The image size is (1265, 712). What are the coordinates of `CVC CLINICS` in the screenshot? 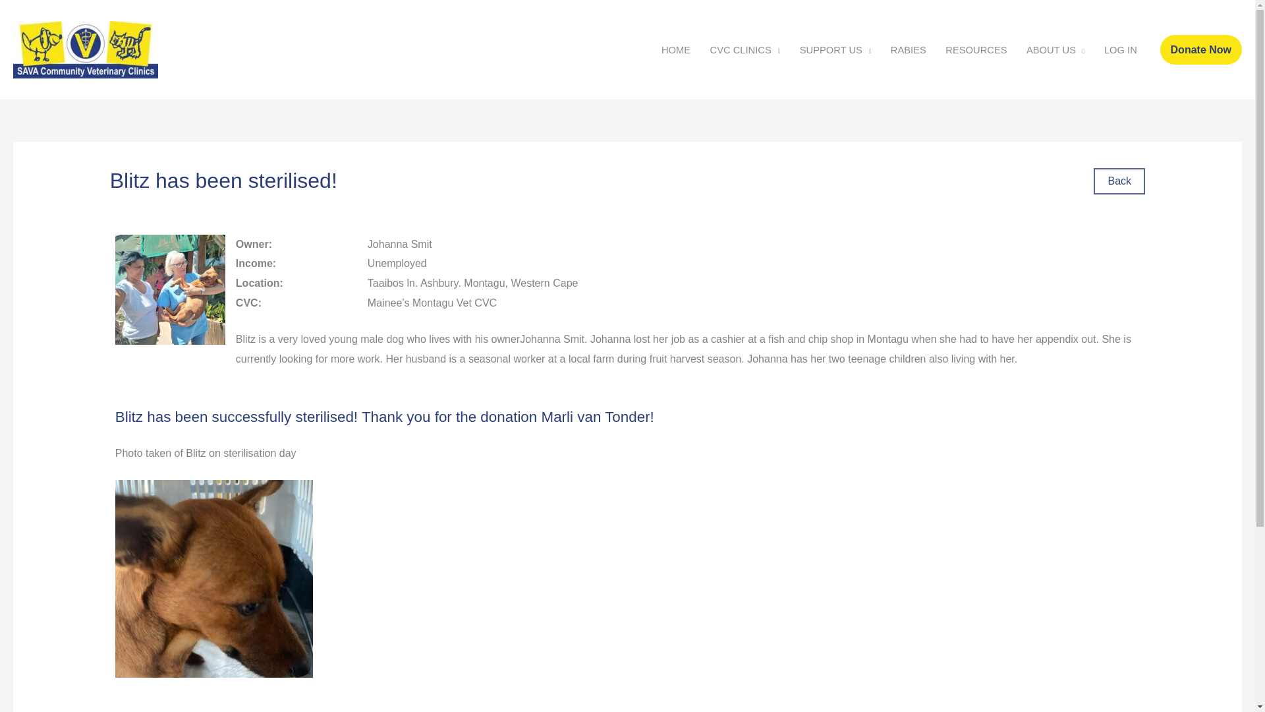 It's located at (745, 49).